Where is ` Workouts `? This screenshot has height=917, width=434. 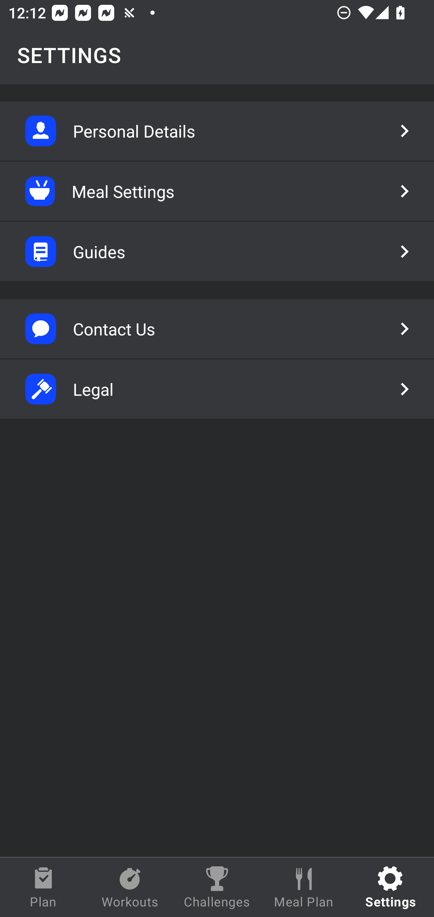  Workouts  is located at coordinates (130, 887).